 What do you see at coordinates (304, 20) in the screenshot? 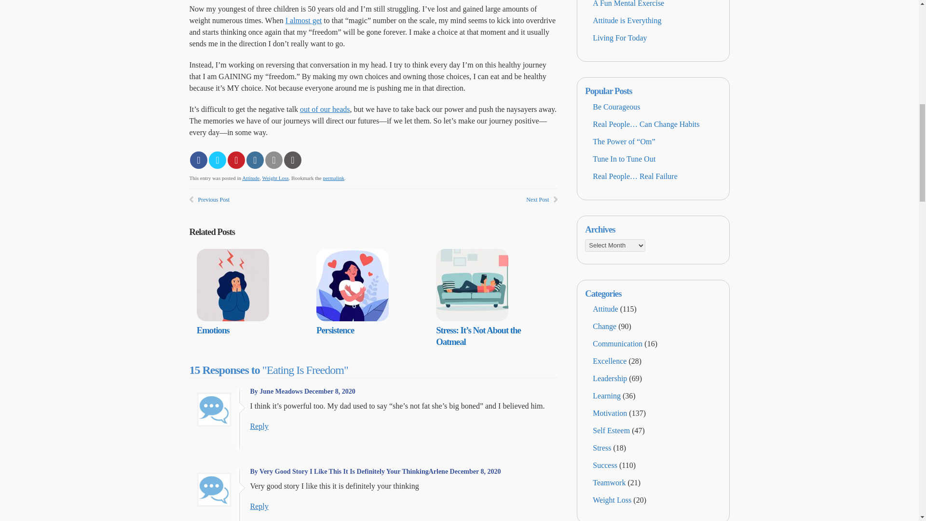
I see `I almost get` at bounding box center [304, 20].